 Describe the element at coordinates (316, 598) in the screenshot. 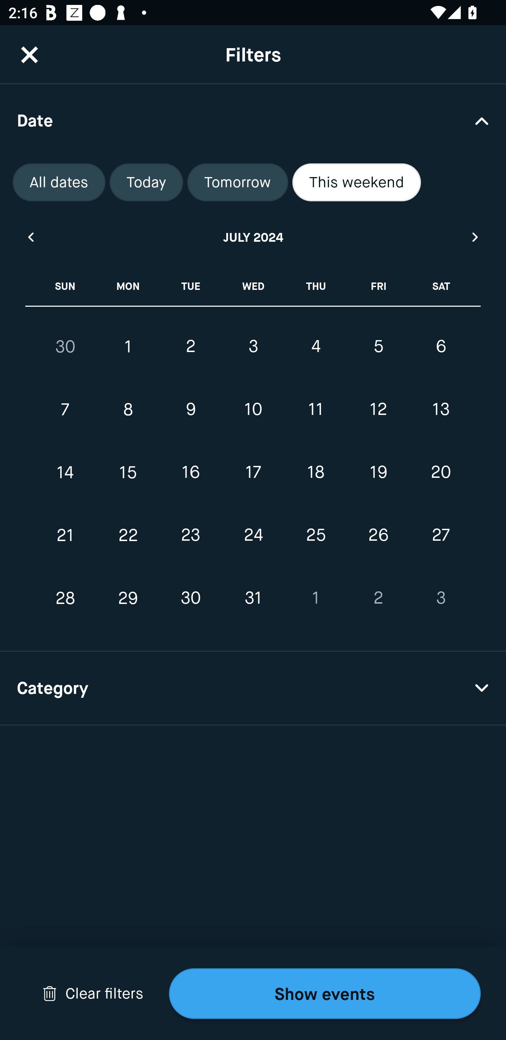

I see `1` at that location.